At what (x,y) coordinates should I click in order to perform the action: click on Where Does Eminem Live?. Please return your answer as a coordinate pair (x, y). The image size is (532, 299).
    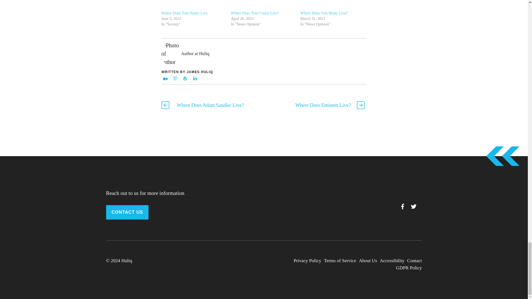
    Looking at the image, I should click on (323, 105).